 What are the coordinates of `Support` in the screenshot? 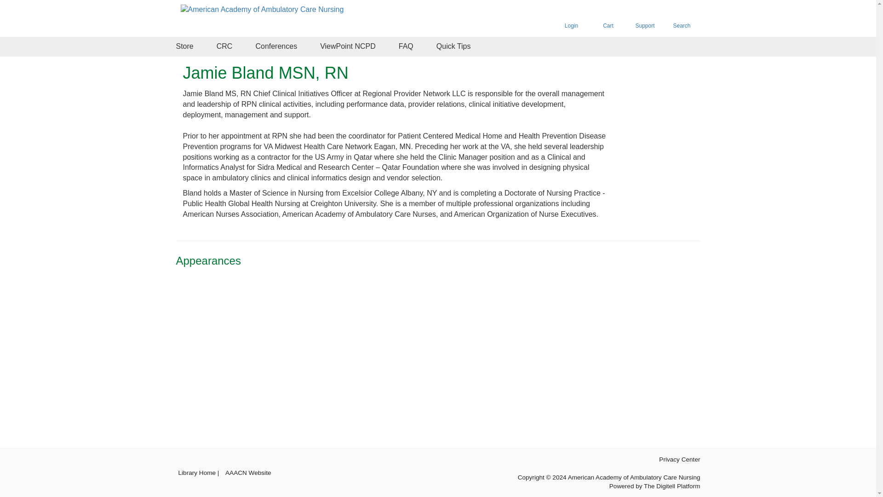 It's located at (644, 18).